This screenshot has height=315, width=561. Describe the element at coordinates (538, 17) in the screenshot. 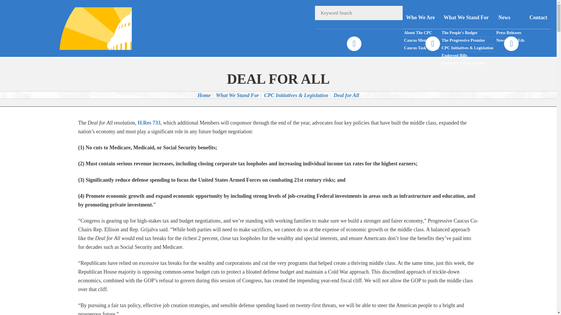

I see `Contact` at that location.